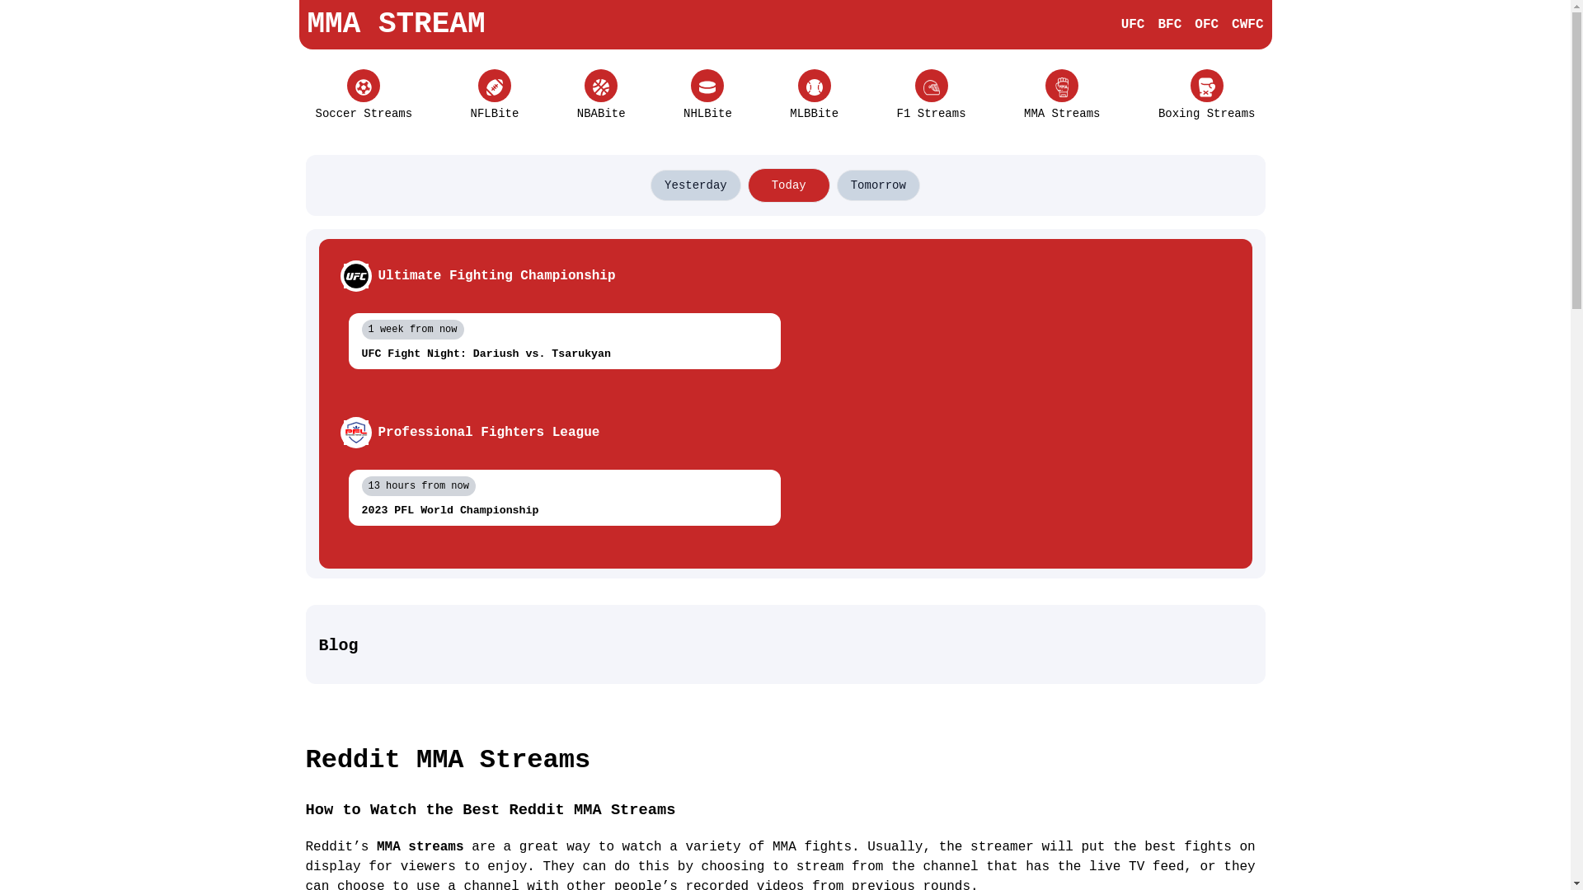 This screenshot has height=890, width=1583. I want to click on Yesterday, so click(696, 185).